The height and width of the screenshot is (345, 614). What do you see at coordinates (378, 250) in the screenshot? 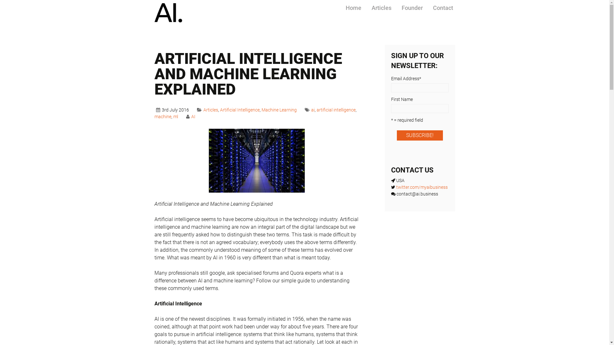
I see `weeds identification` at bounding box center [378, 250].